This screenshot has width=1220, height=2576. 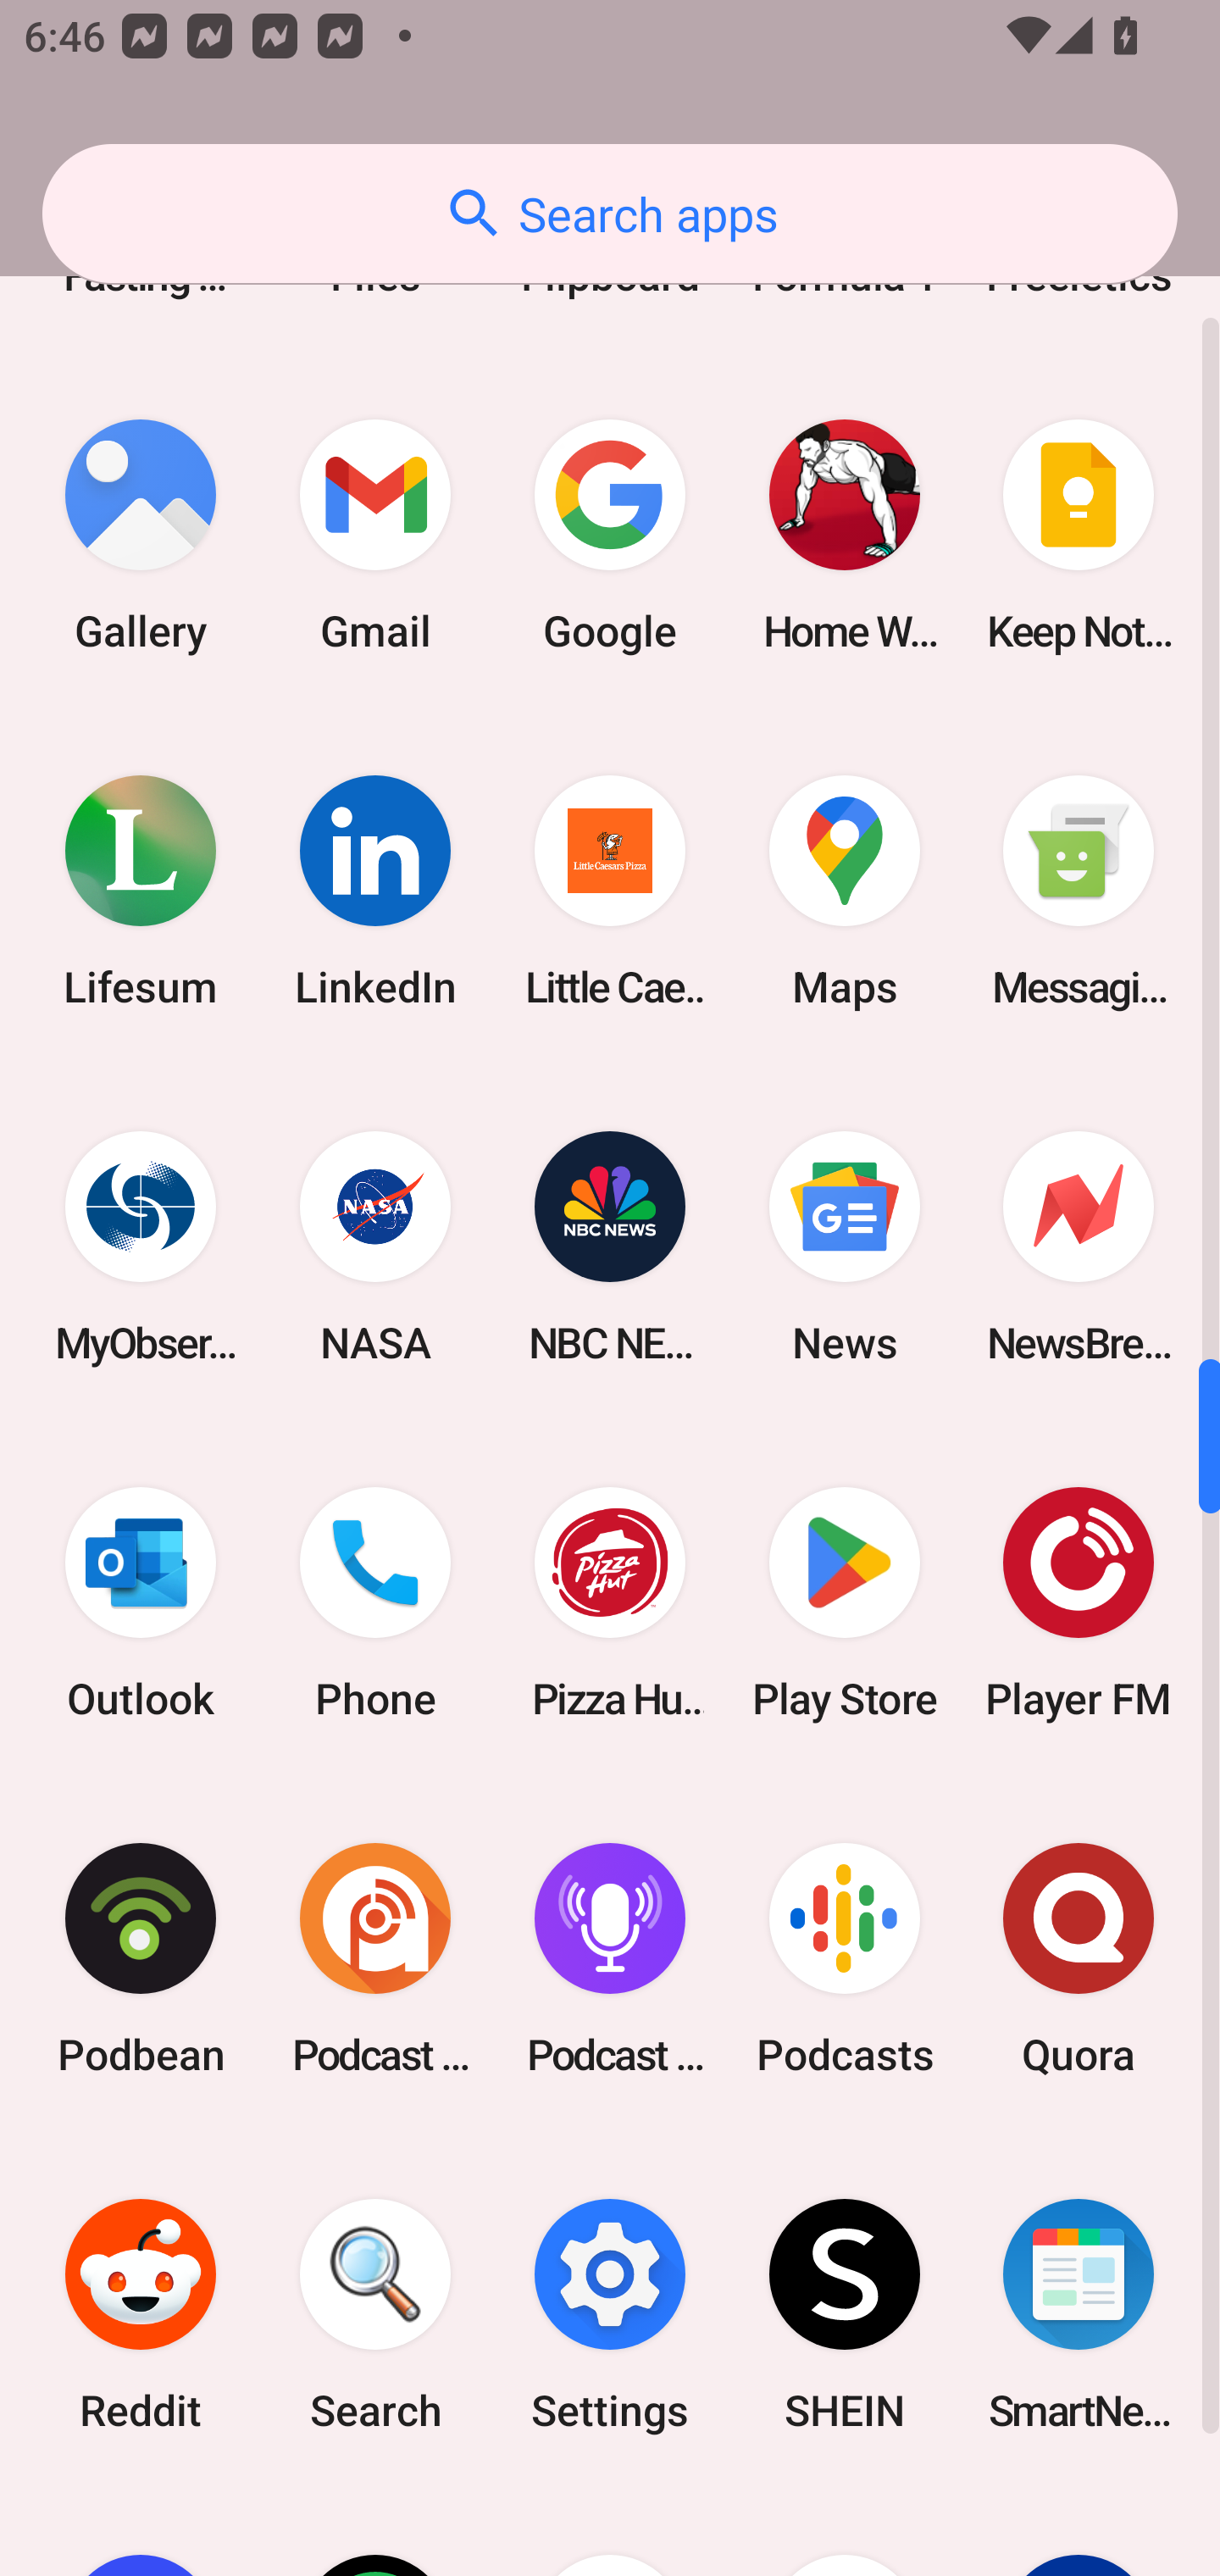 I want to click on Pizza Hut HK & Macau, so click(x=610, y=1602).